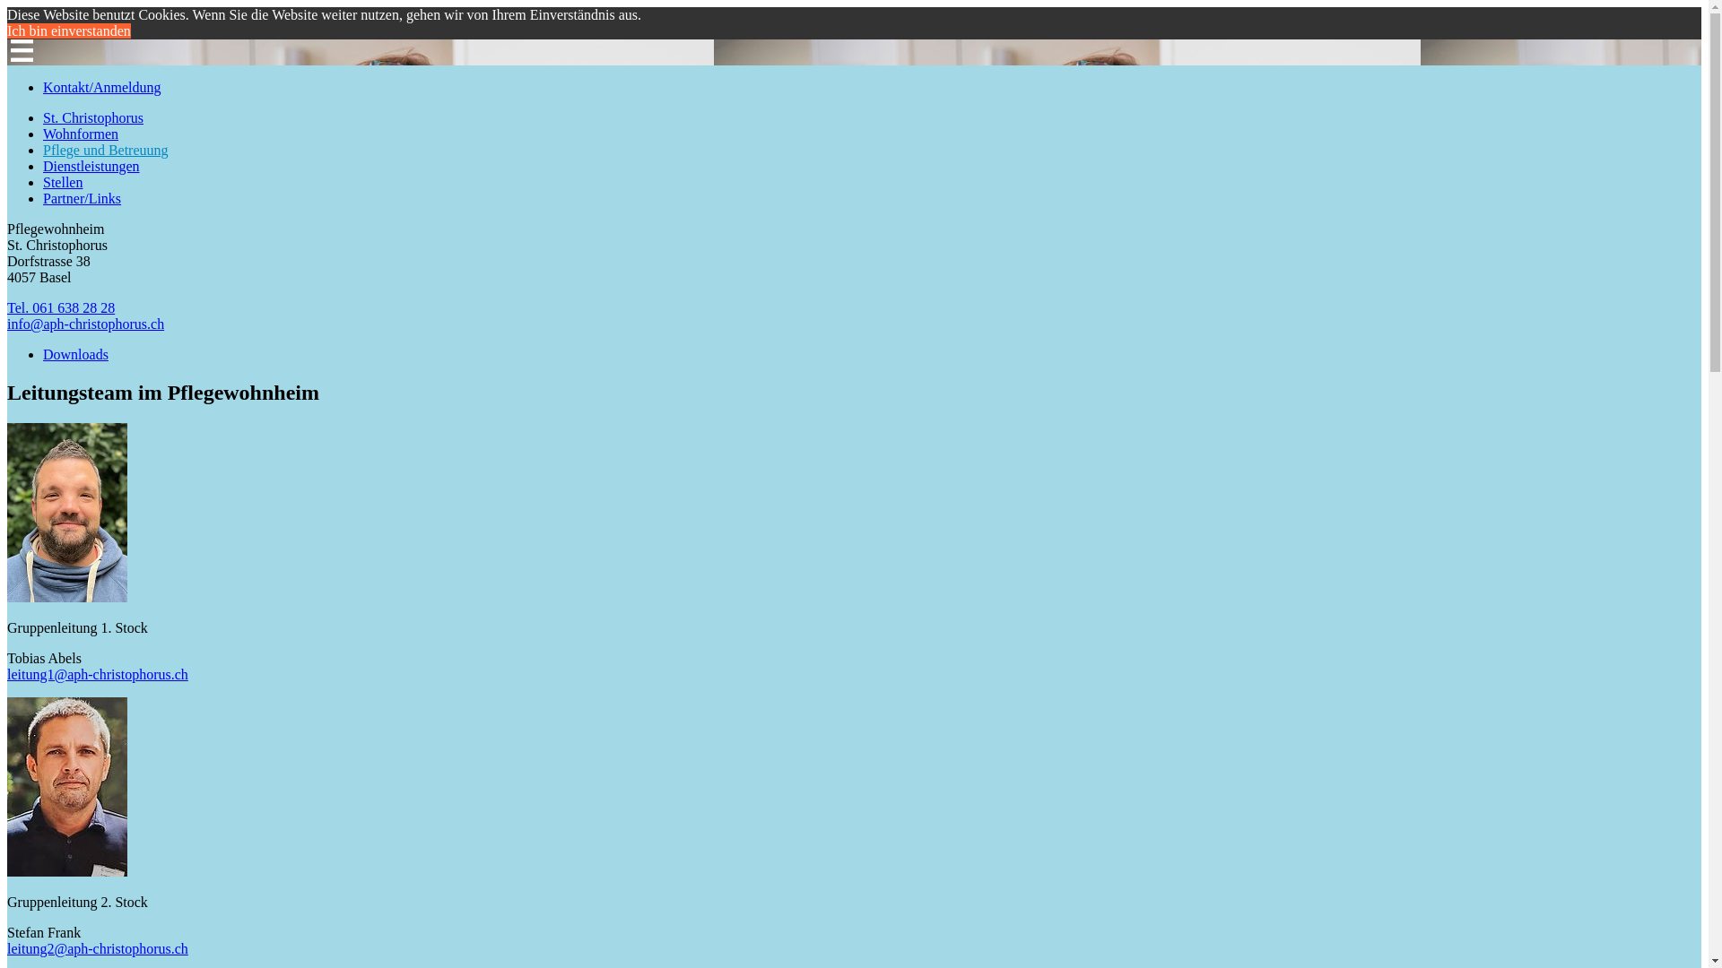 This screenshot has height=968, width=1722. What do you see at coordinates (102, 88) in the screenshot?
I see `Kontakt/Anmeldung` at bounding box center [102, 88].